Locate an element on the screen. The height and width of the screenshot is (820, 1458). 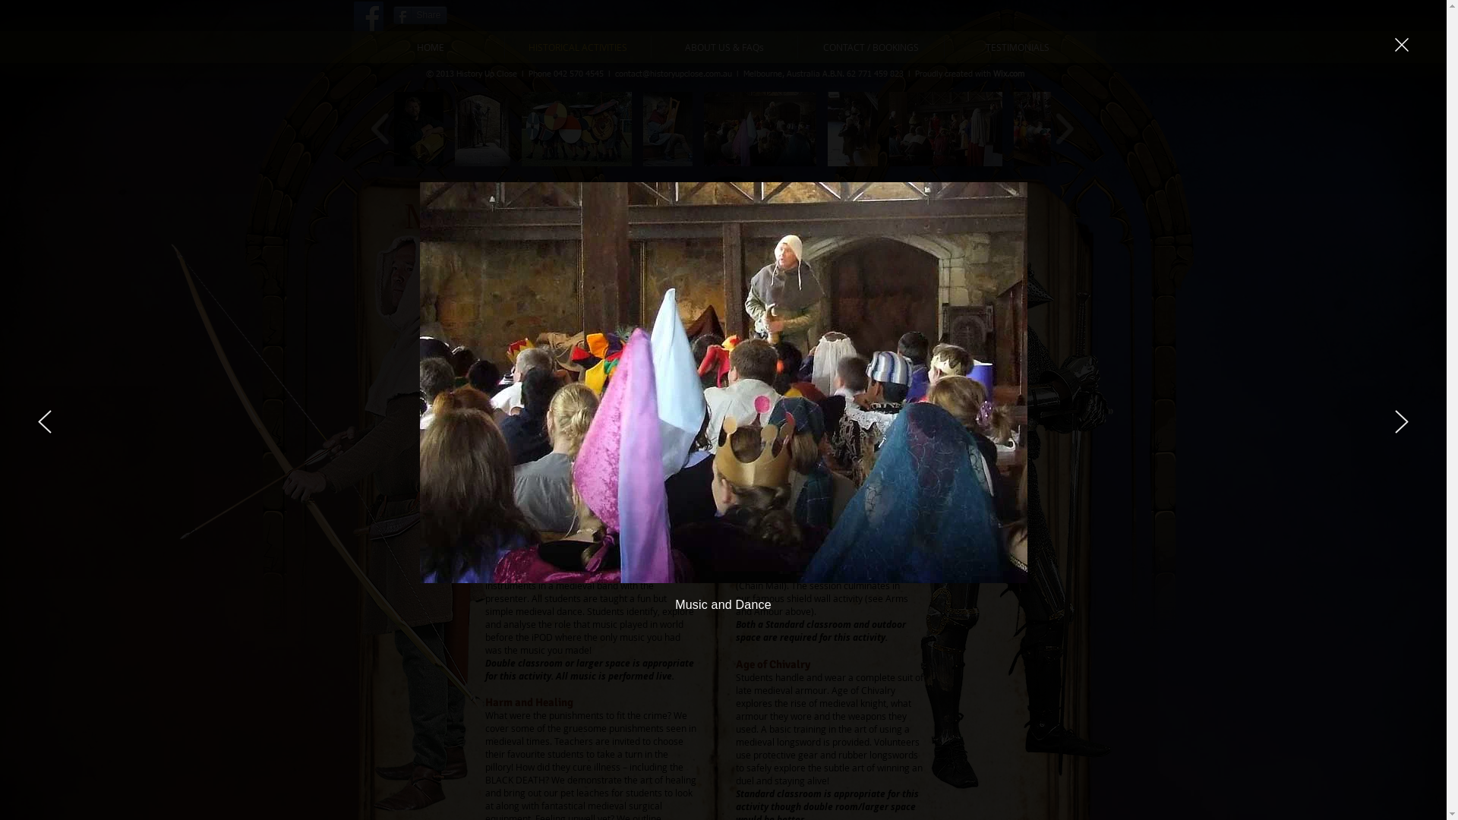
ABOUT US & FAQs is located at coordinates (724, 46).